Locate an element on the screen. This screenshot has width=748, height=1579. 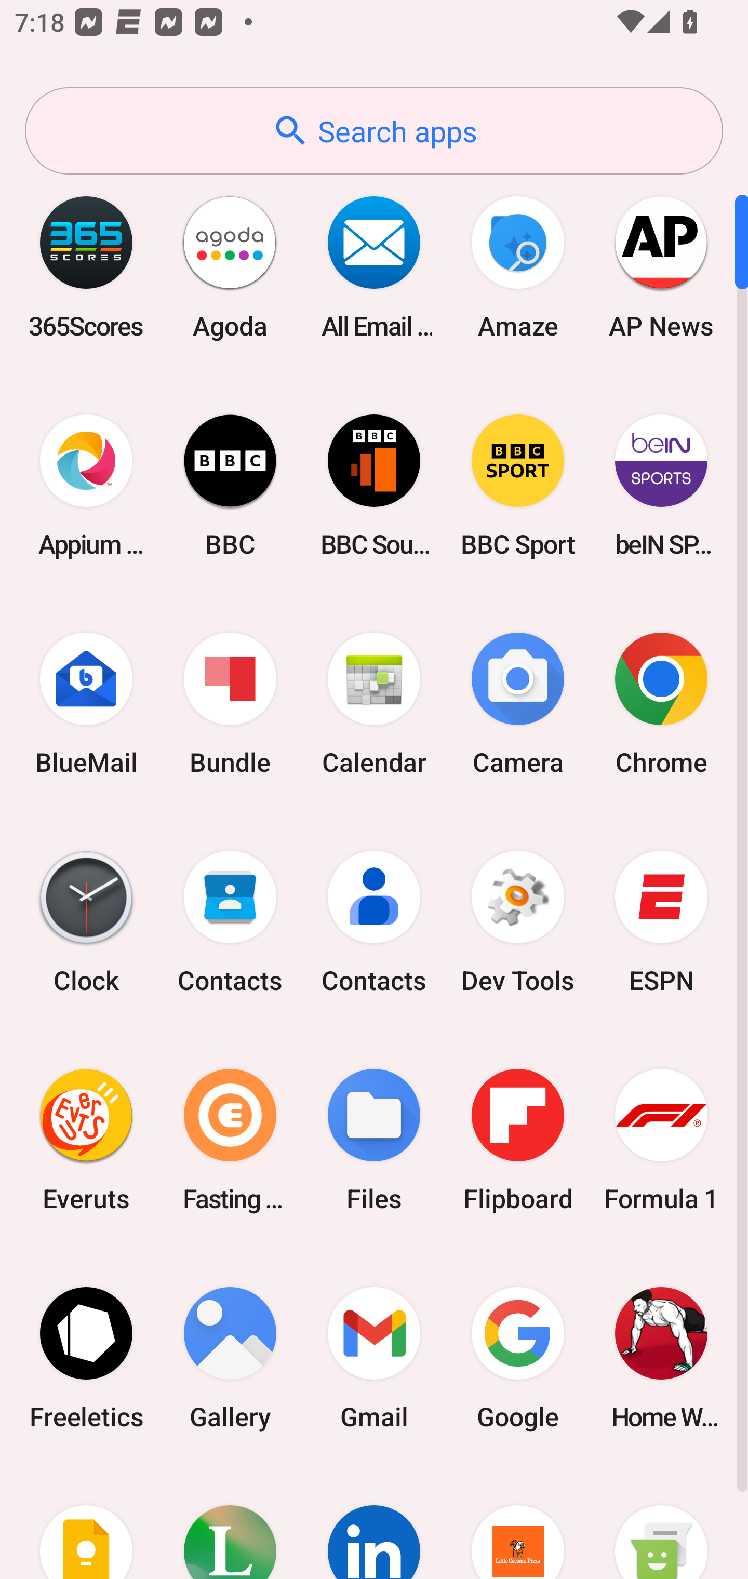
ESPN is located at coordinates (661, 922).